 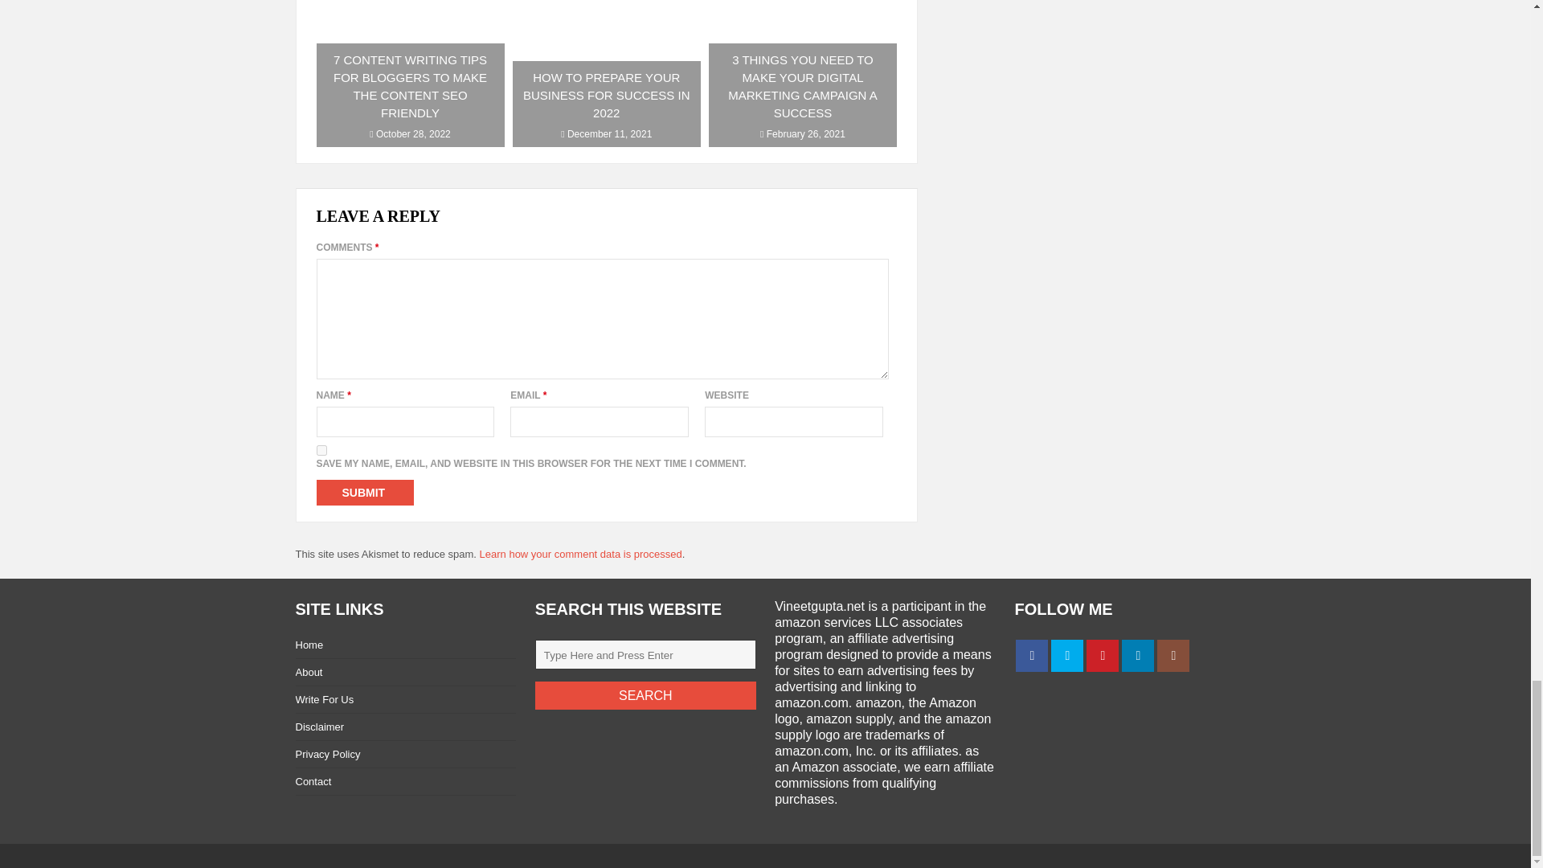 What do you see at coordinates (365, 492) in the screenshot?
I see `Submit ` at bounding box center [365, 492].